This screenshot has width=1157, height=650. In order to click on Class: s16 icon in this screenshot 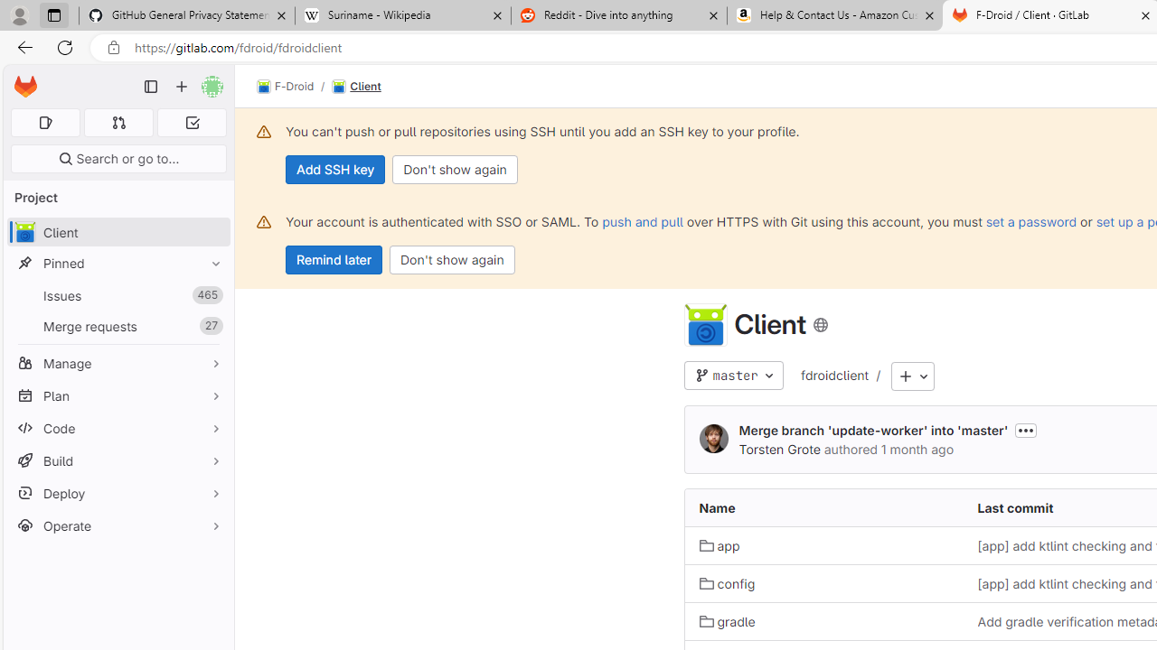, I will do `click(820, 325)`.